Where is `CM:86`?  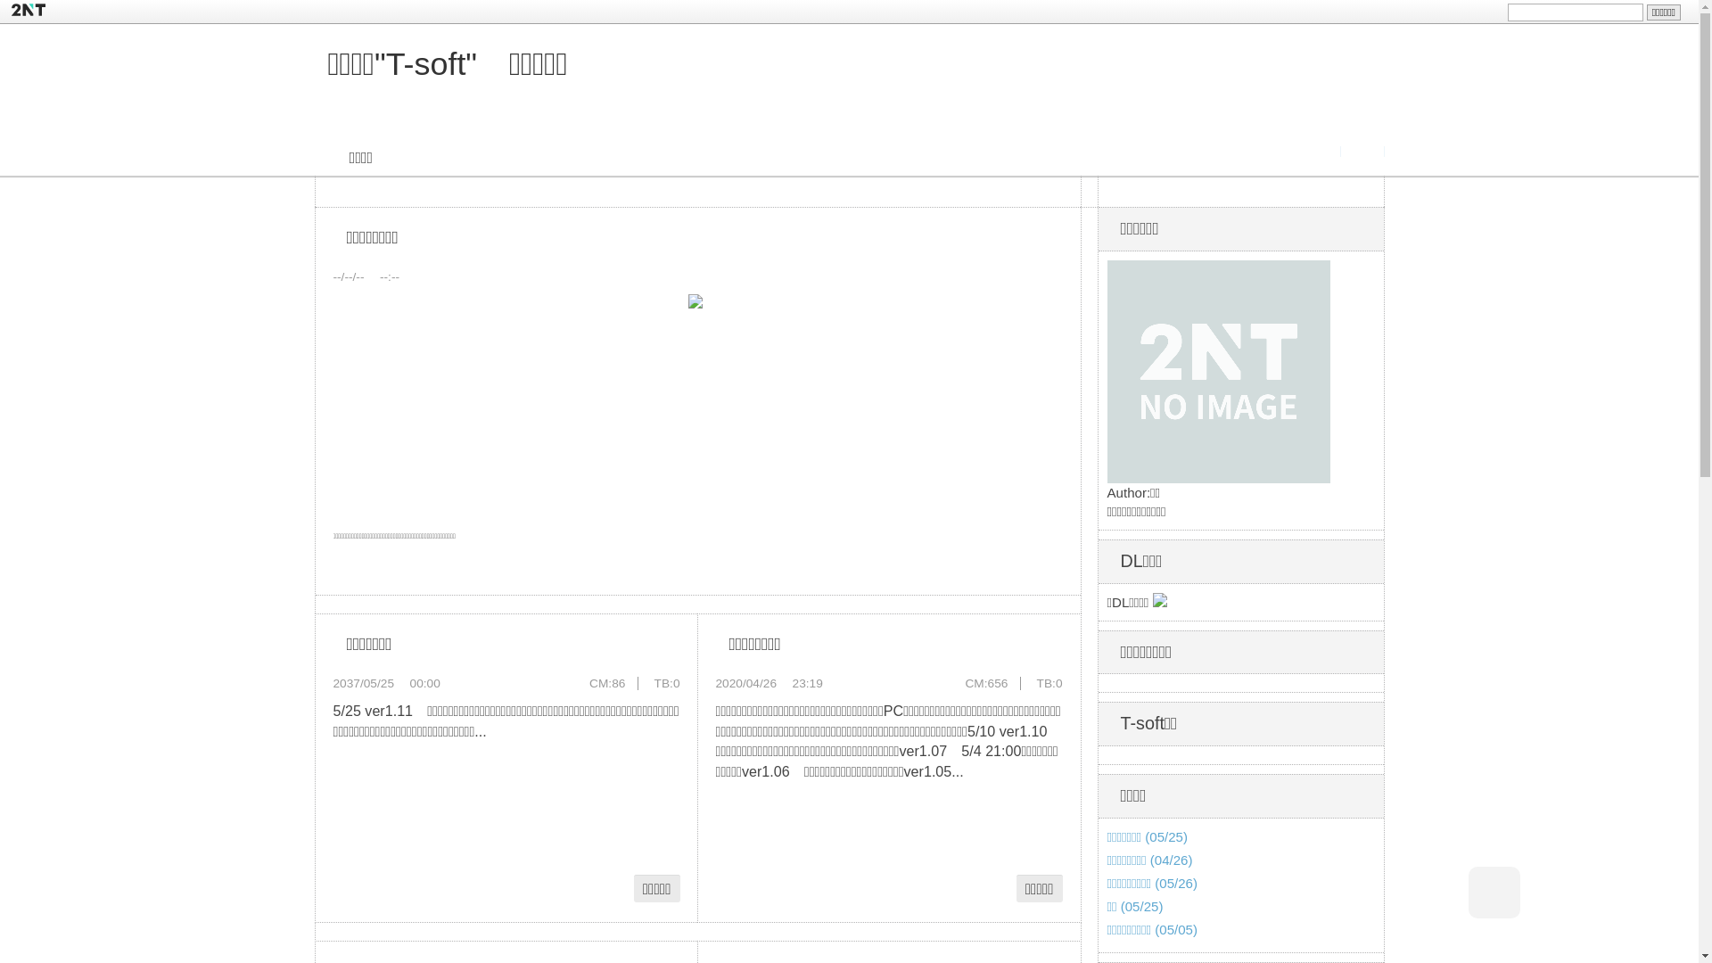
CM:86 is located at coordinates (607, 683).